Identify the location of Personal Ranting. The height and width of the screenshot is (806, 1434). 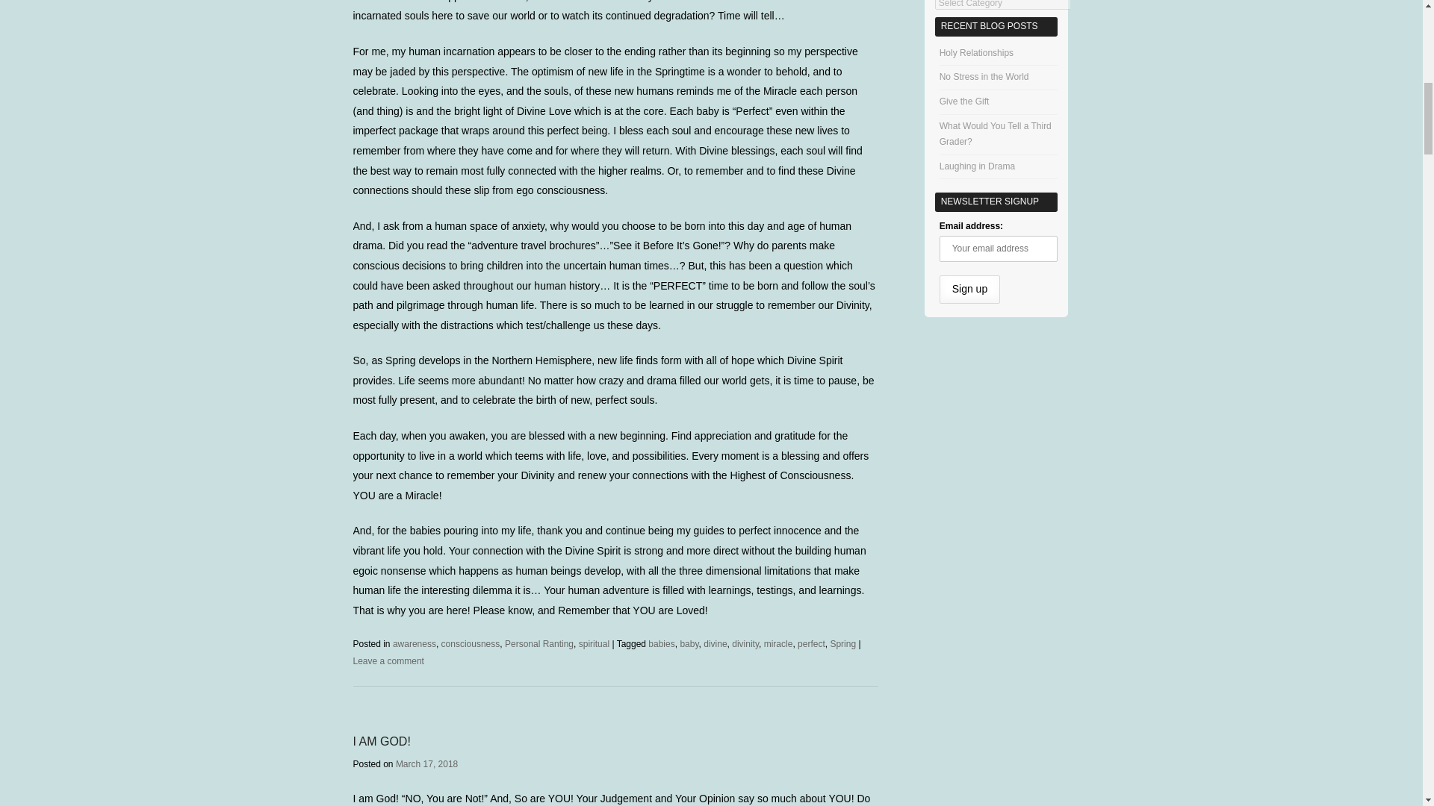
(539, 644).